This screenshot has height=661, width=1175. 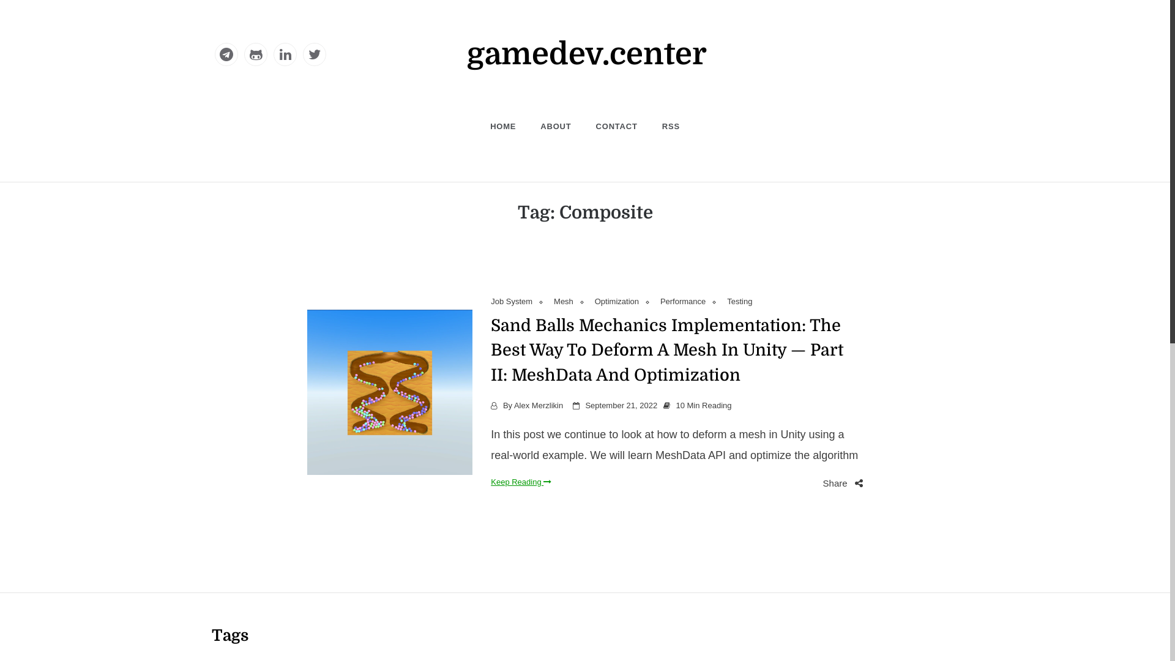 What do you see at coordinates (539, 405) in the screenshot?
I see `Alex Merzlikin` at bounding box center [539, 405].